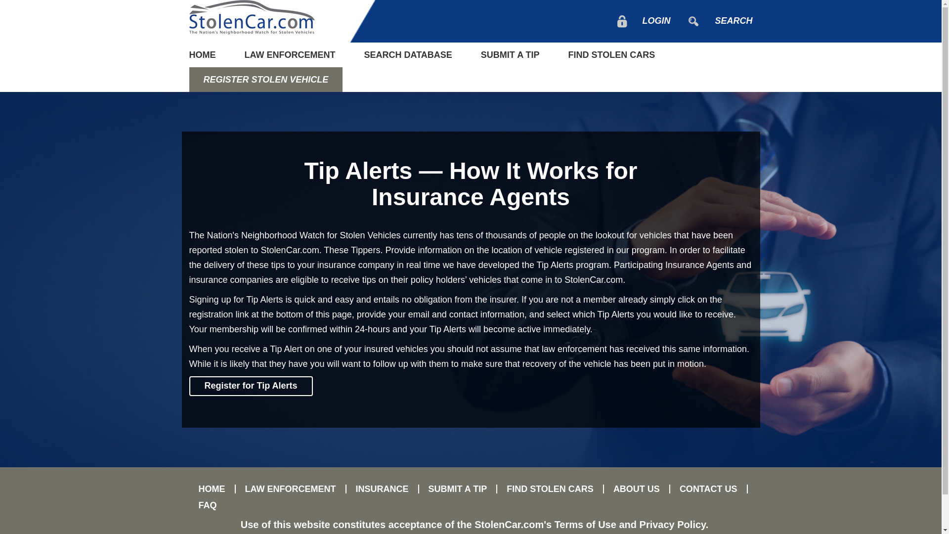 This screenshot has height=534, width=949. I want to click on Register for Tip Alerts, so click(250, 386).